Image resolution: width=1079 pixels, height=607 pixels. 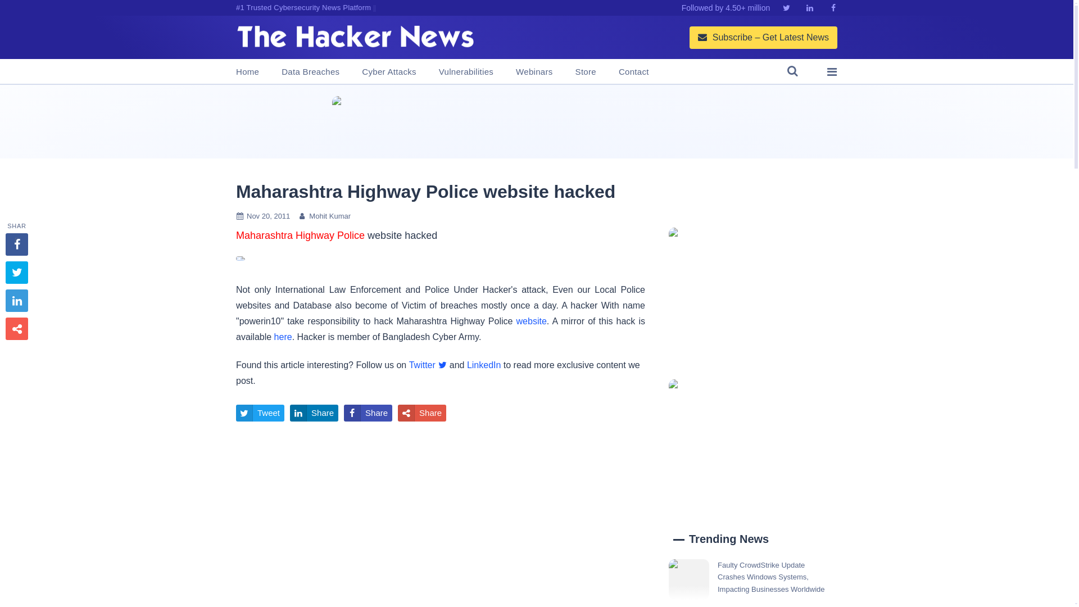 I want to click on Webinars, so click(x=534, y=72).